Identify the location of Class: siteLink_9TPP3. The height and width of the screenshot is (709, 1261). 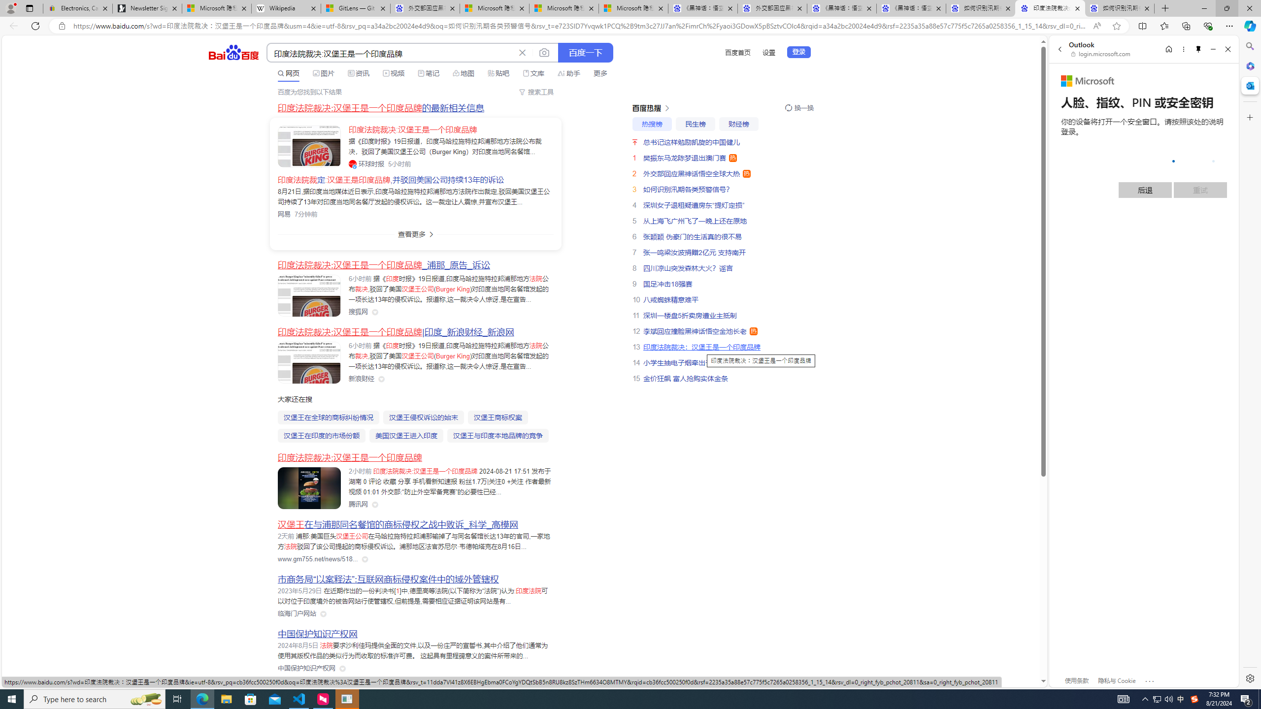
(306, 669).